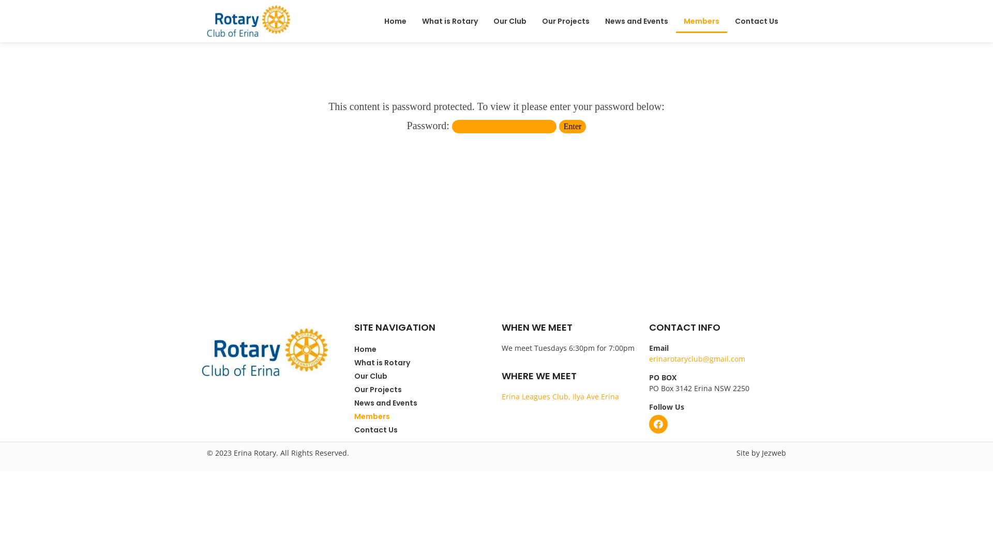  Describe the element at coordinates (423, 376) in the screenshot. I see `Our Club` at that location.